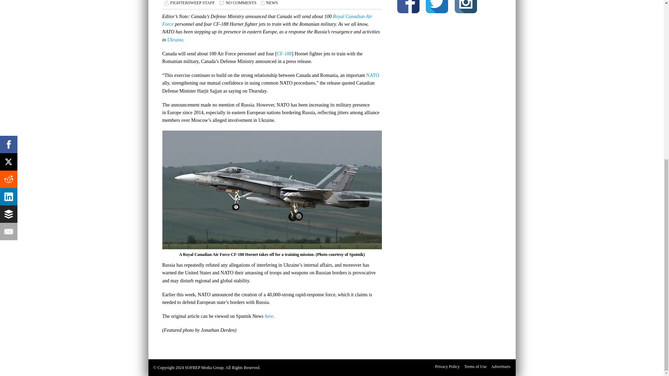 This screenshot has height=376, width=669. Describe the element at coordinates (175, 40) in the screenshot. I see `Ukraine` at that location.